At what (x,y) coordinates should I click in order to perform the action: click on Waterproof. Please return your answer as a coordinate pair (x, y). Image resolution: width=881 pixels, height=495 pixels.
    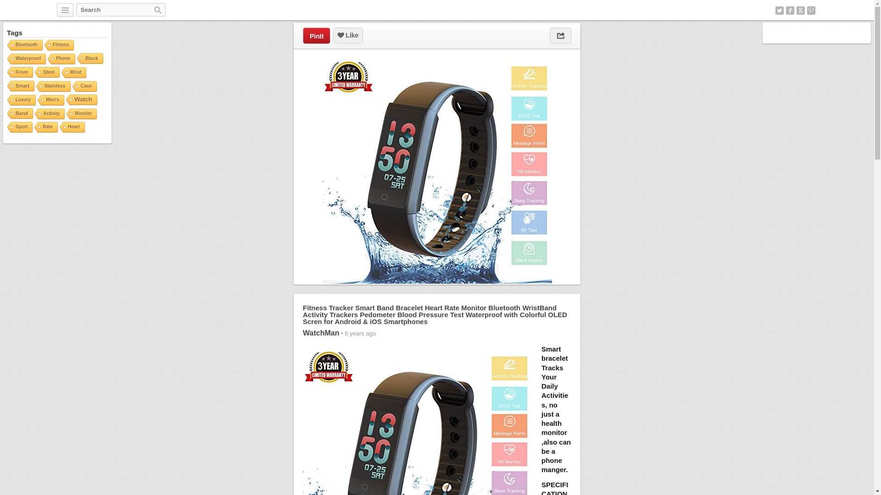
    Looking at the image, I should click on (26, 59).